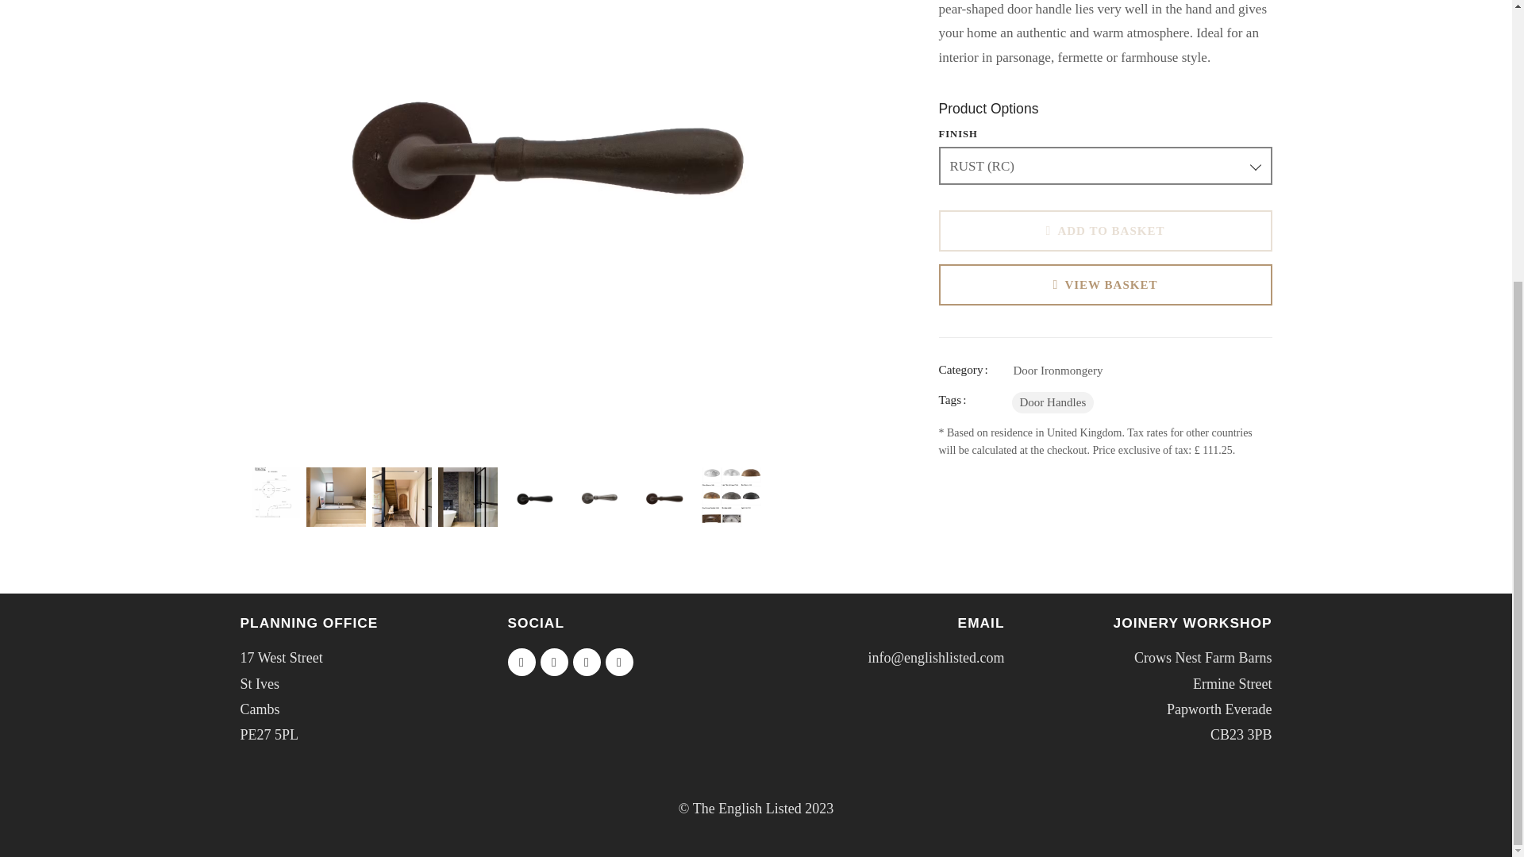  Describe the element at coordinates (1053, 402) in the screenshot. I see `Door Handles` at that location.